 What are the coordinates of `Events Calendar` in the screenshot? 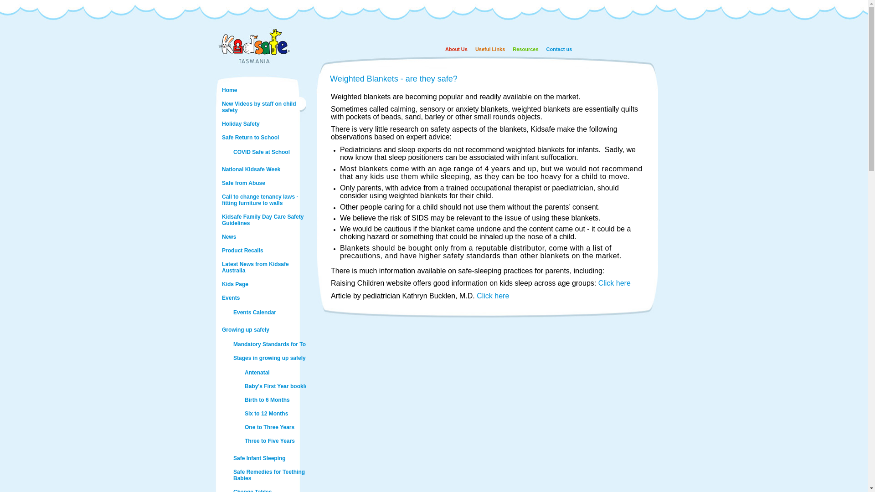 It's located at (274, 313).